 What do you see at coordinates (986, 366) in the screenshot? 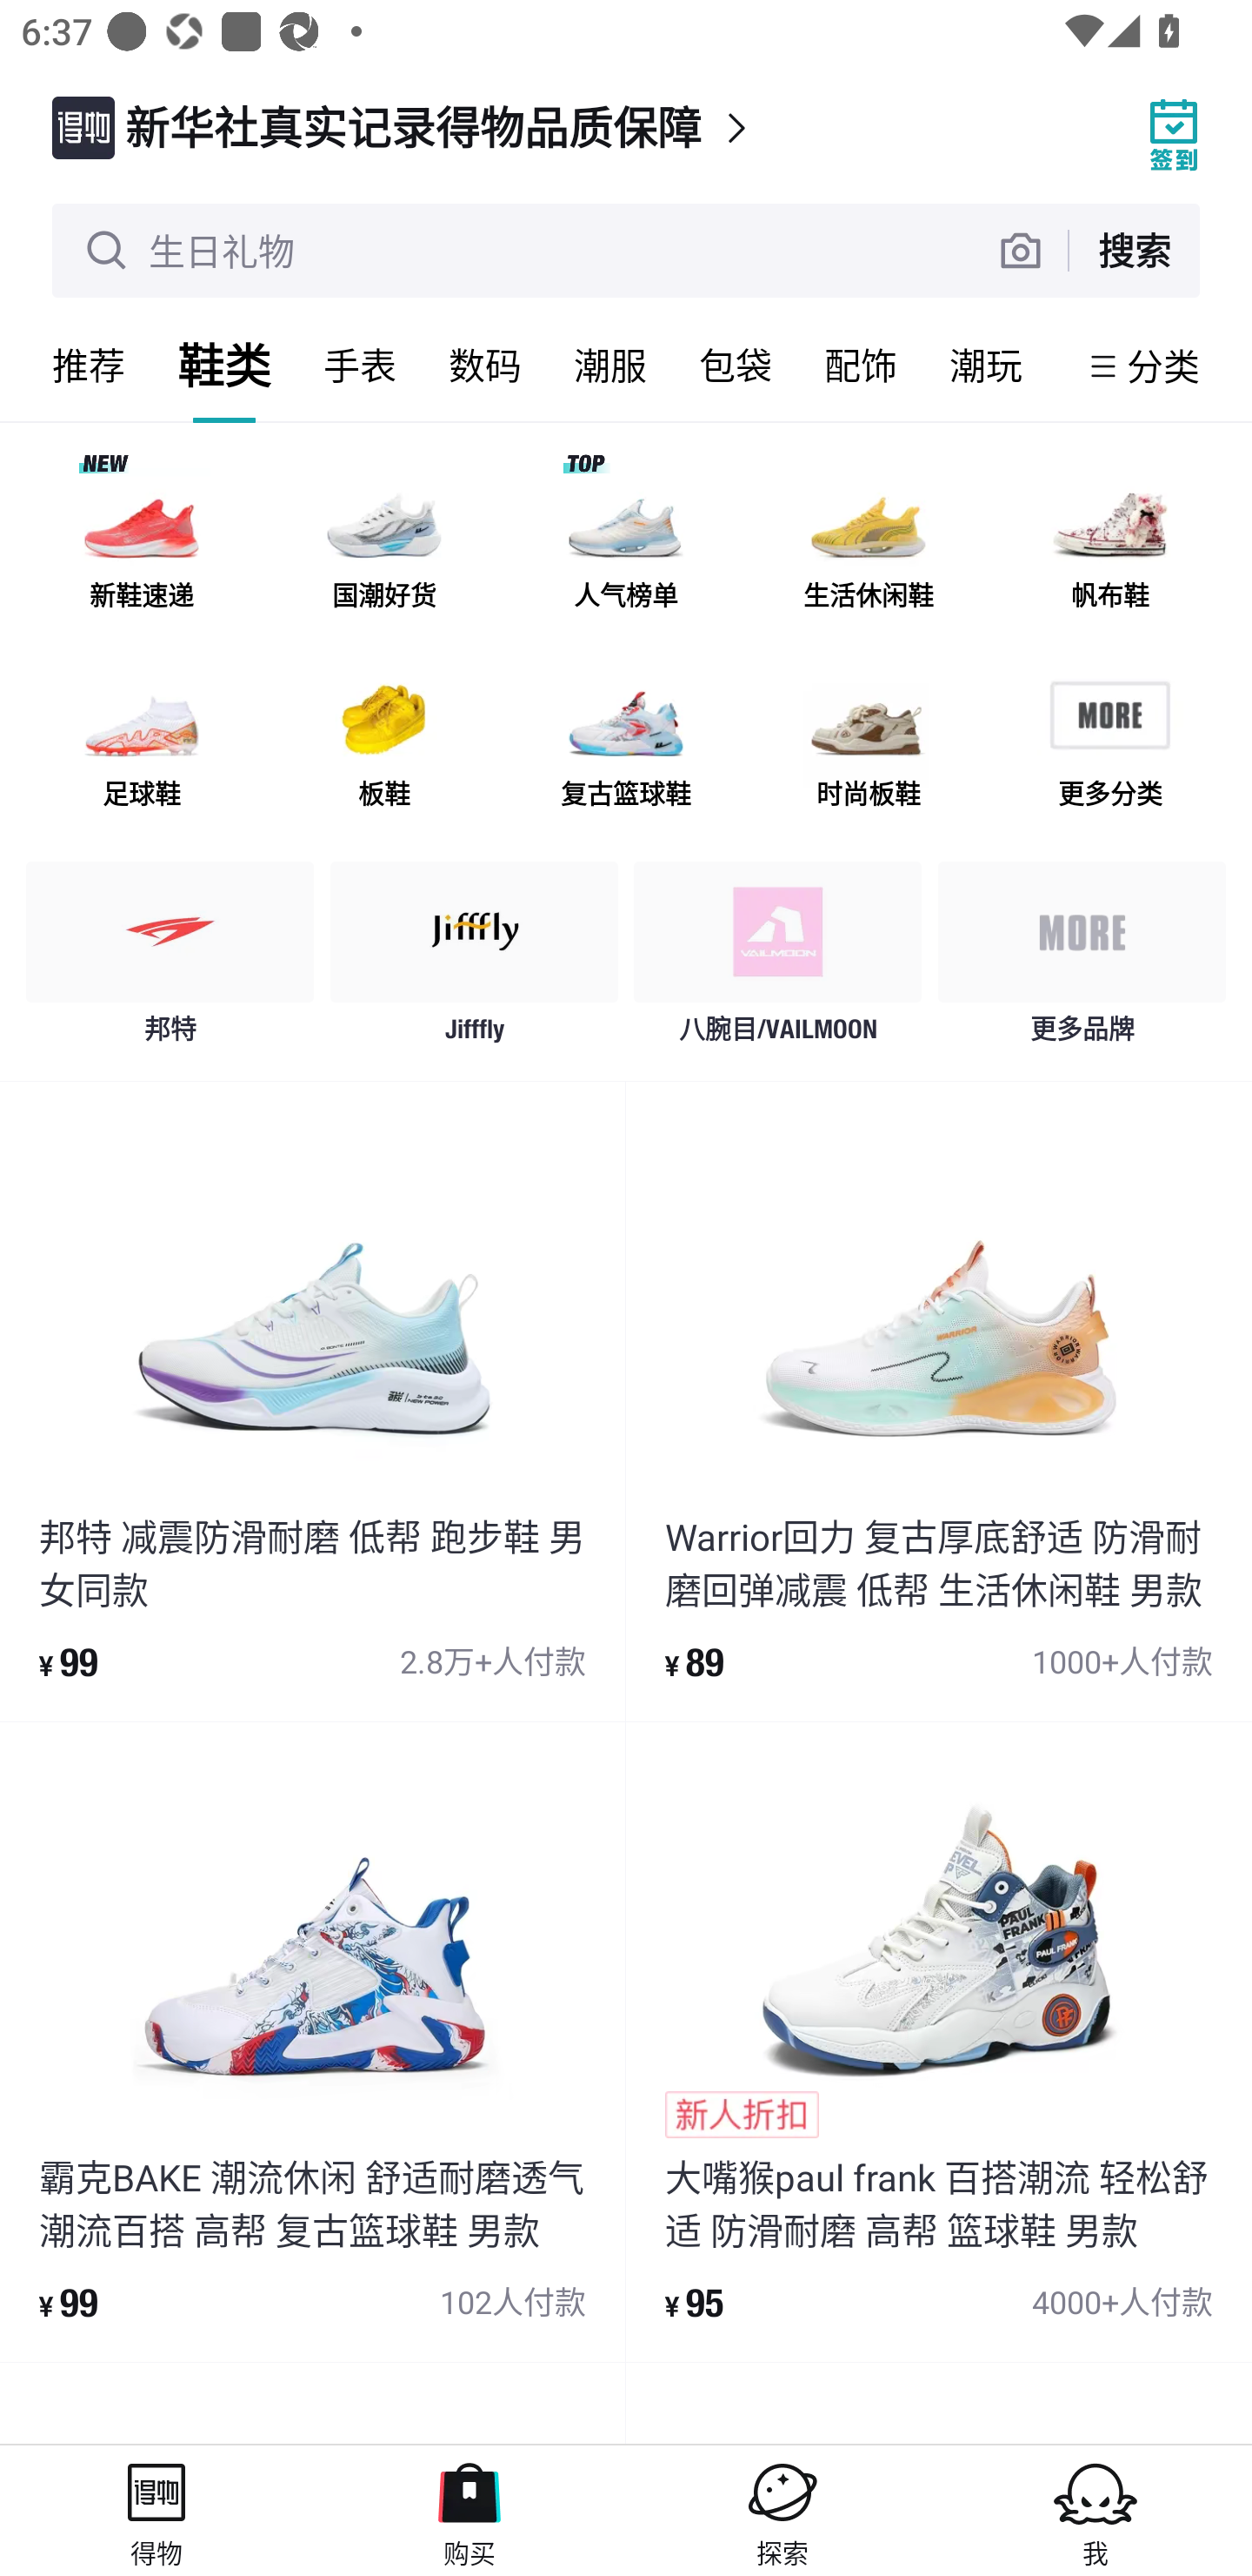
I see `潮玩` at bounding box center [986, 366].